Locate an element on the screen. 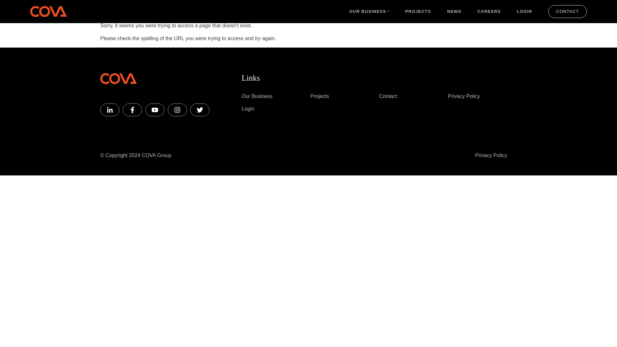 The height and width of the screenshot is (347, 617). CAREERS is located at coordinates (489, 12).